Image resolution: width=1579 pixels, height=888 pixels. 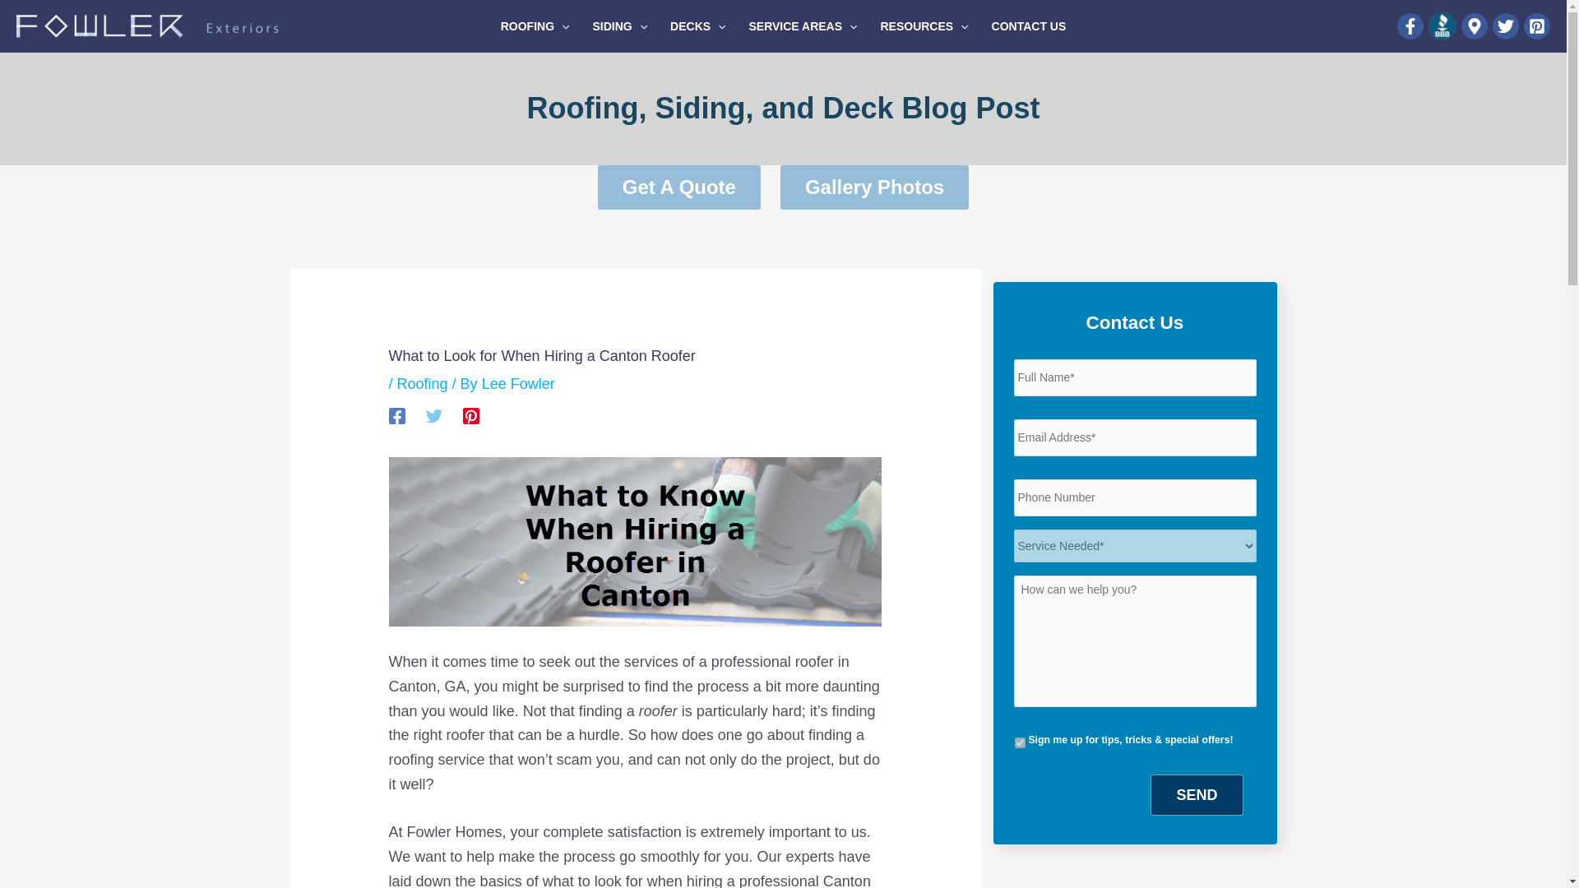 What do you see at coordinates (619, 26) in the screenshot?
I see `SIDING` at bounding box center [619, 26].